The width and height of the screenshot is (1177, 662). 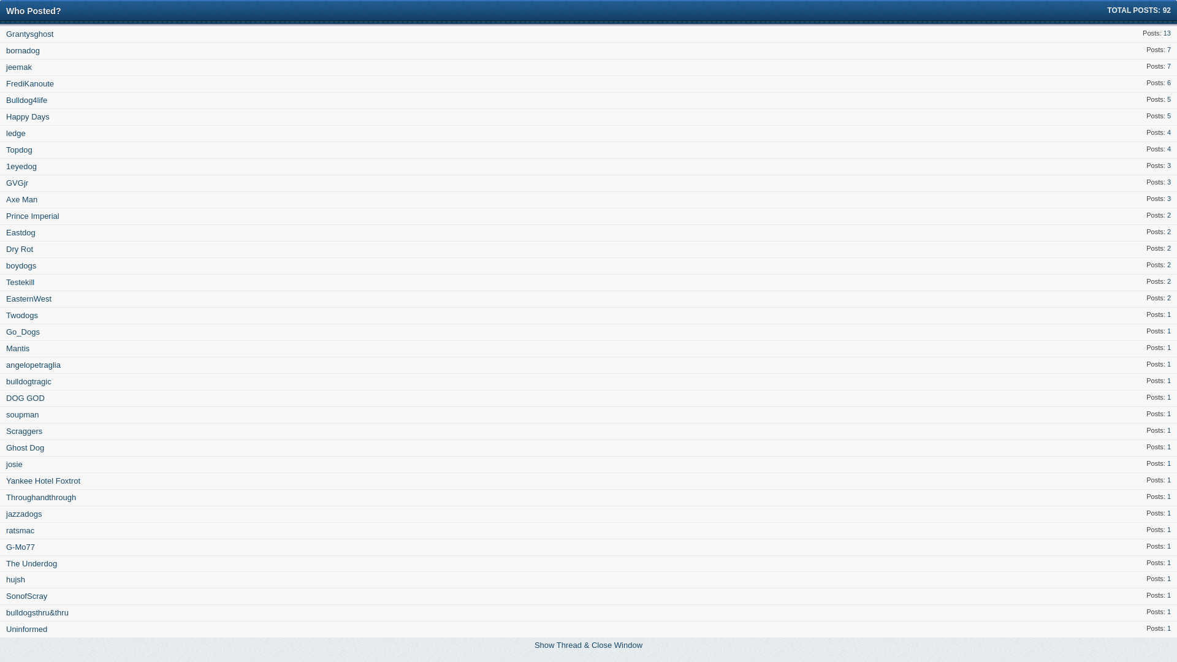 What do you see at coordinates (25, 447) in the screenshot?
I see `Ghost Dog` at bounding box center [25, 447].